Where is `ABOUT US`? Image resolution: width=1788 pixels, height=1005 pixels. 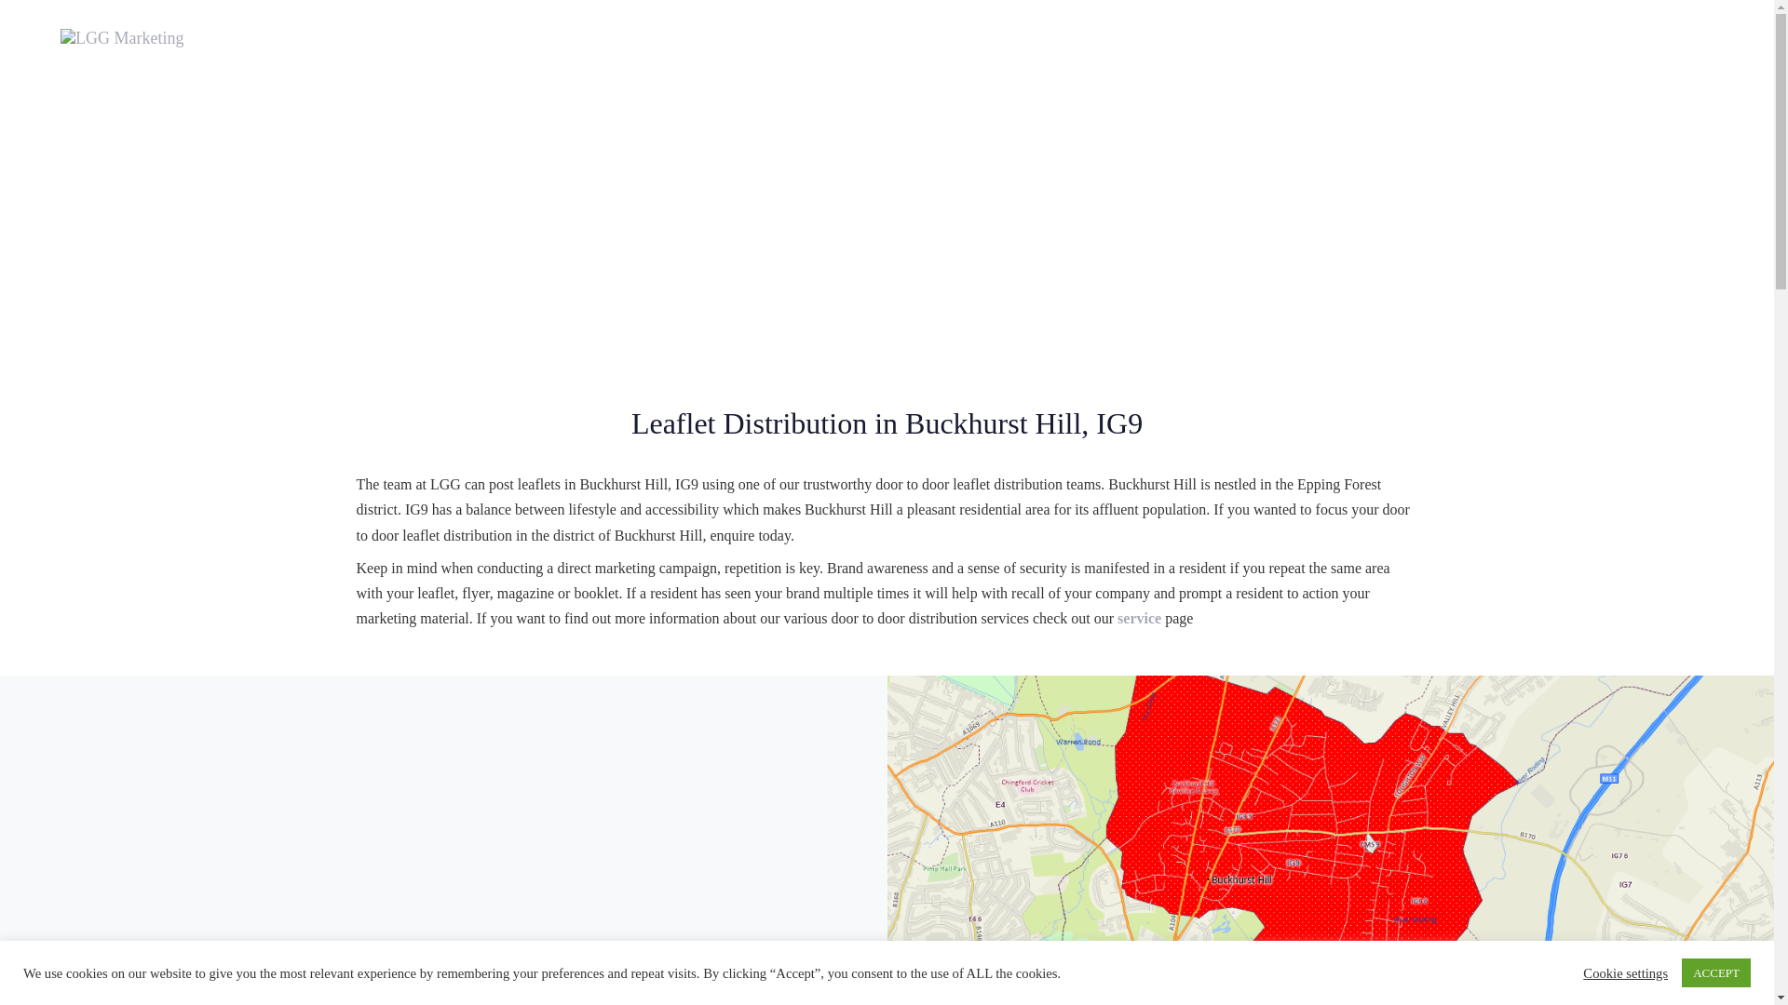 ABOUT US is located at coordinates (506, 38).